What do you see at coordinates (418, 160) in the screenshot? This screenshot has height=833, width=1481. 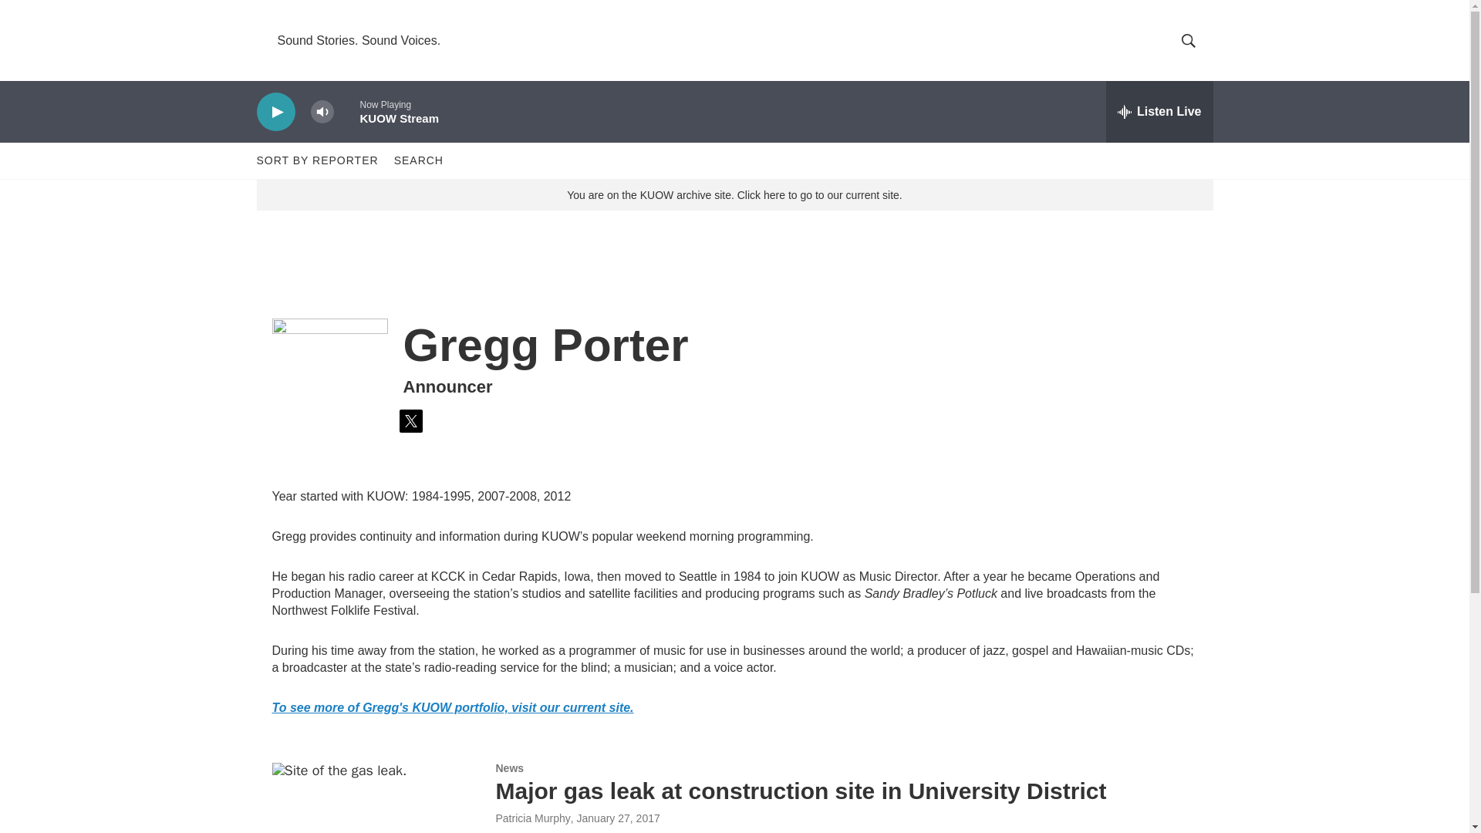 I see `SEARCH` at bounding box center [418, 160].